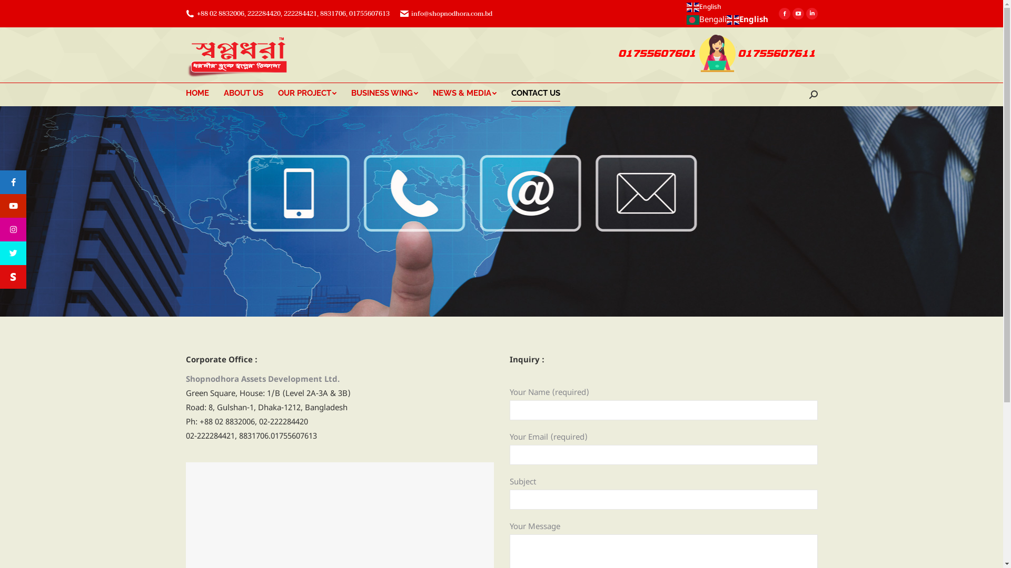 Image resolution: width=1011 pixels, height=568 pixels. What do you see at coordinates (784, 14) in the screenshot?
I see `Facebook page opens in new window` at bounding box center [784, 14].